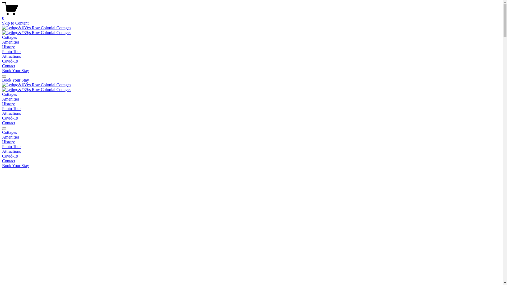  Describe the element at coordinates (9, 123) in the screenshot. I see `Contact` at that location.